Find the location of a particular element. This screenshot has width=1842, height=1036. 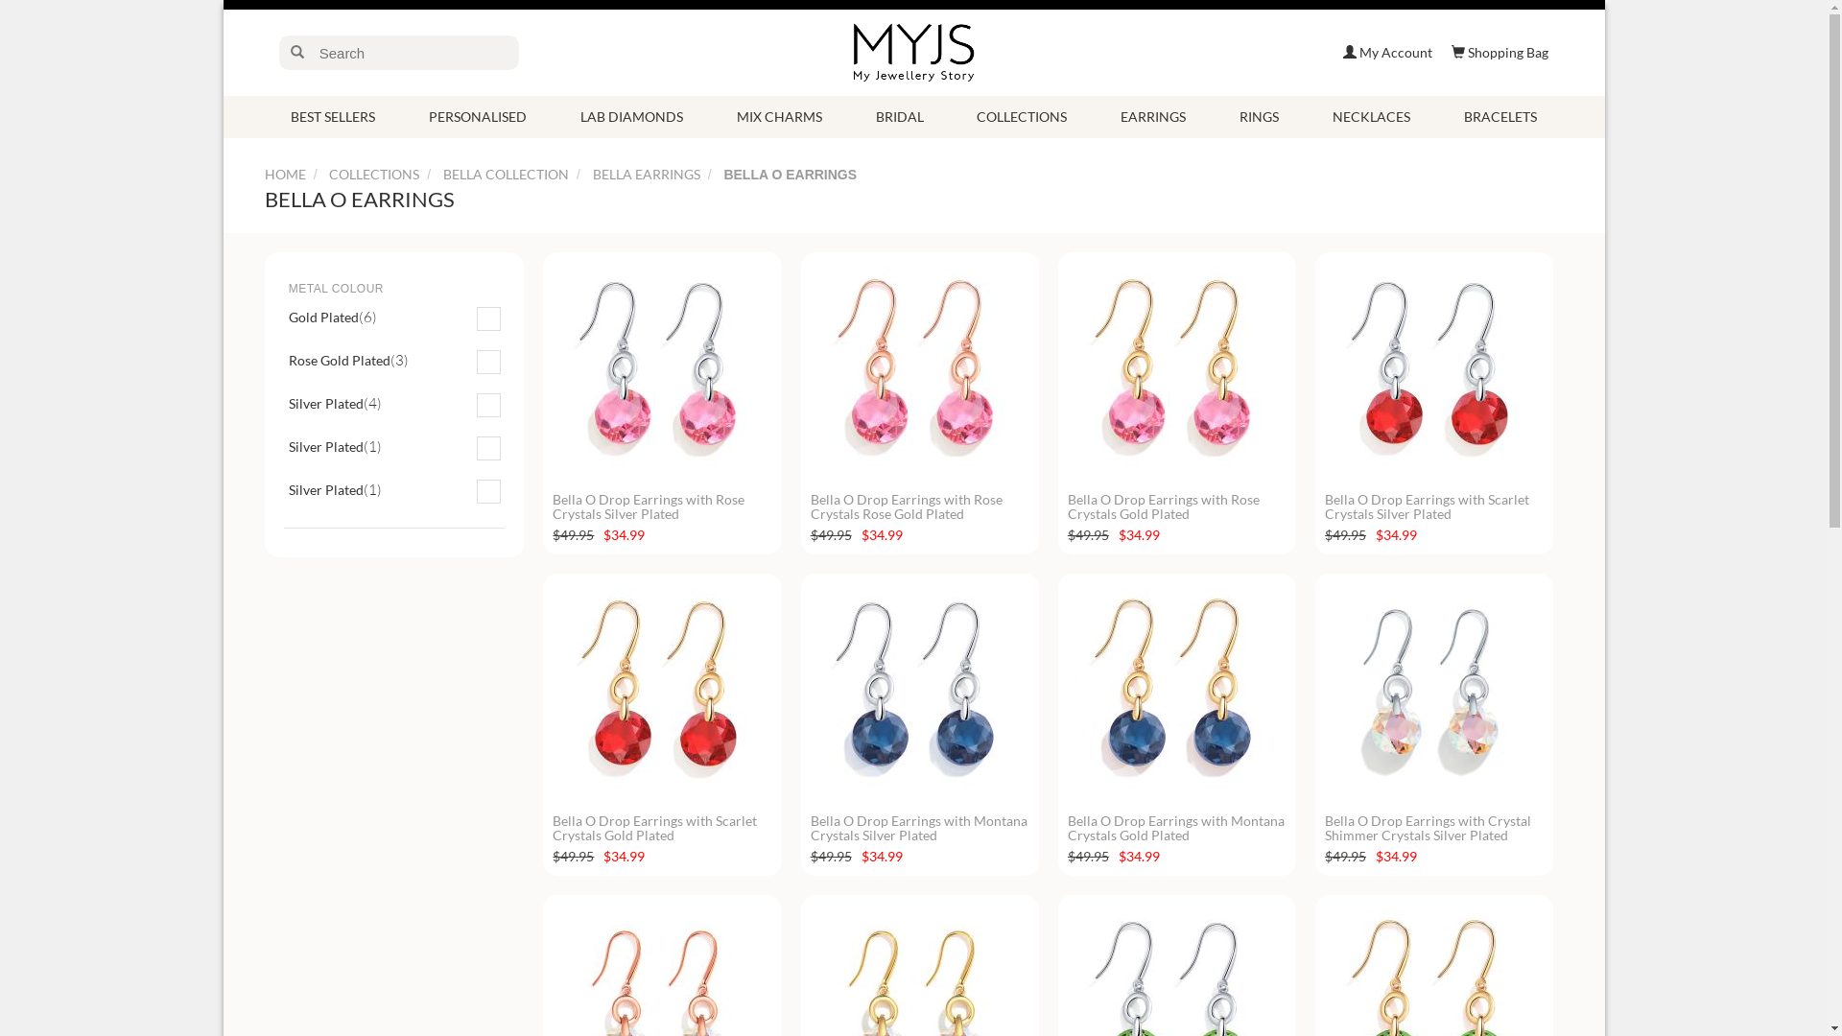

My Account is located at coordinates (1387, 52).